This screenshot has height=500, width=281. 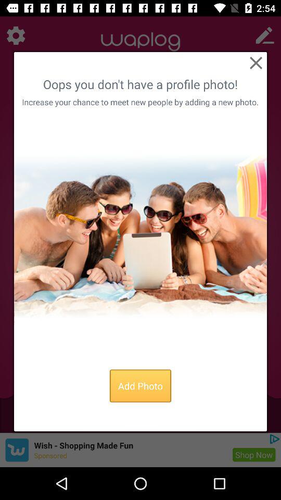 What do you see at coordinates (256, 63) in the screenshot?
I see `get rid off advertisement` at bounding box center [256, 63].